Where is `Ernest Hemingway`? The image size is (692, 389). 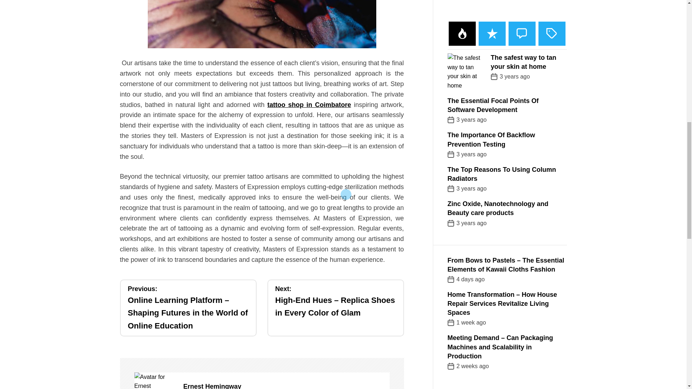
Ernest Hemingway is located at coordinates (286, 385).